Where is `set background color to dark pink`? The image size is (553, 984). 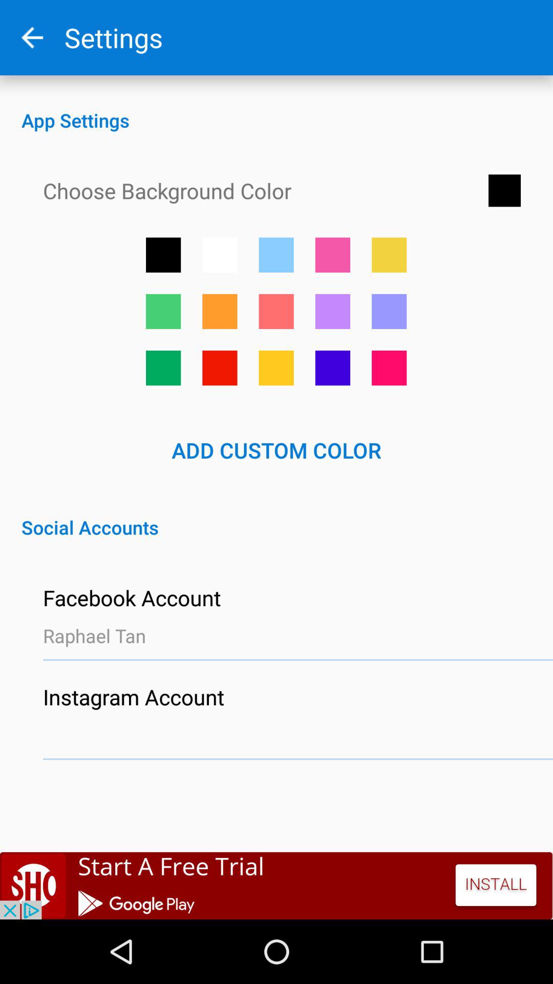 set background color to dark pink is located at coordinates (389, 368).